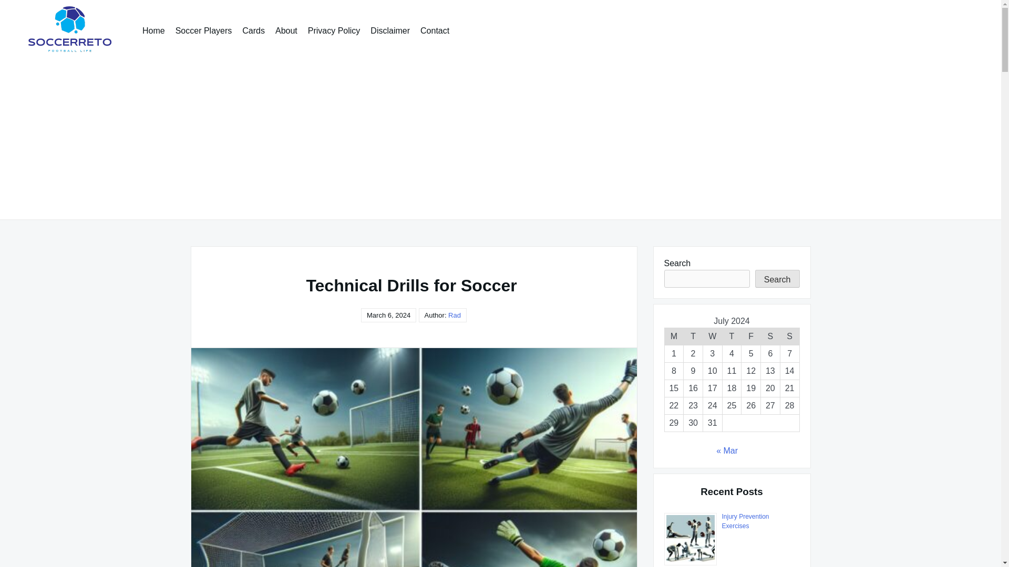 The height and width of the screenshot is (567, 1009). Describe the element at coordinates (390, 30) in the screenshot. I see `Disclaimer` at that location.